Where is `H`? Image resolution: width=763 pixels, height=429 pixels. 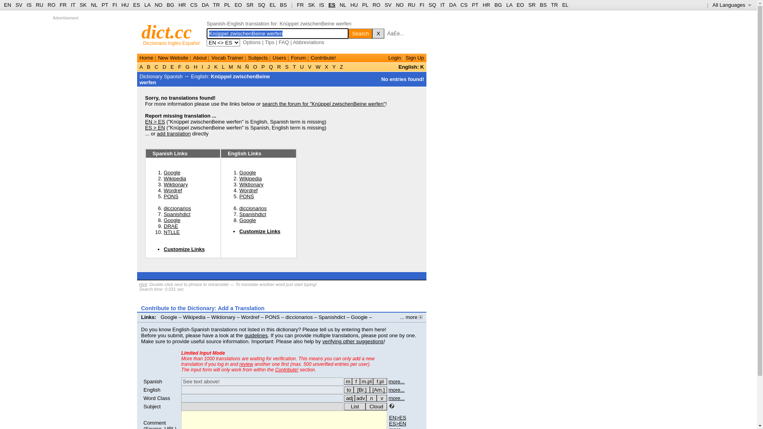 H is located at coordinates (196, 67).